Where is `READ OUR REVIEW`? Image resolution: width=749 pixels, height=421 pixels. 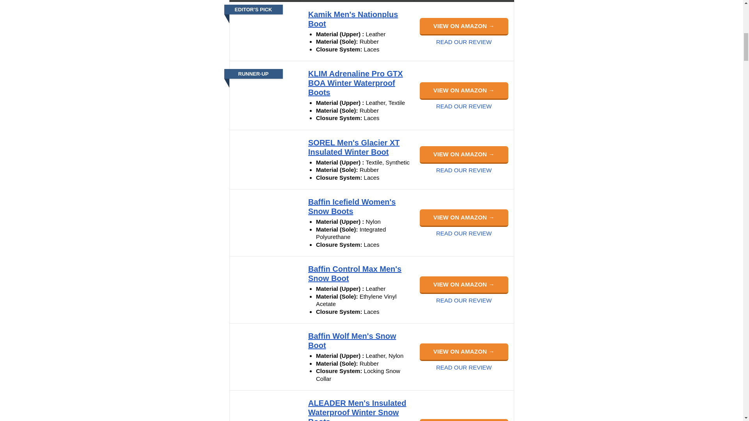 READ OUR REVIEW is located at coordinates (464, 106).